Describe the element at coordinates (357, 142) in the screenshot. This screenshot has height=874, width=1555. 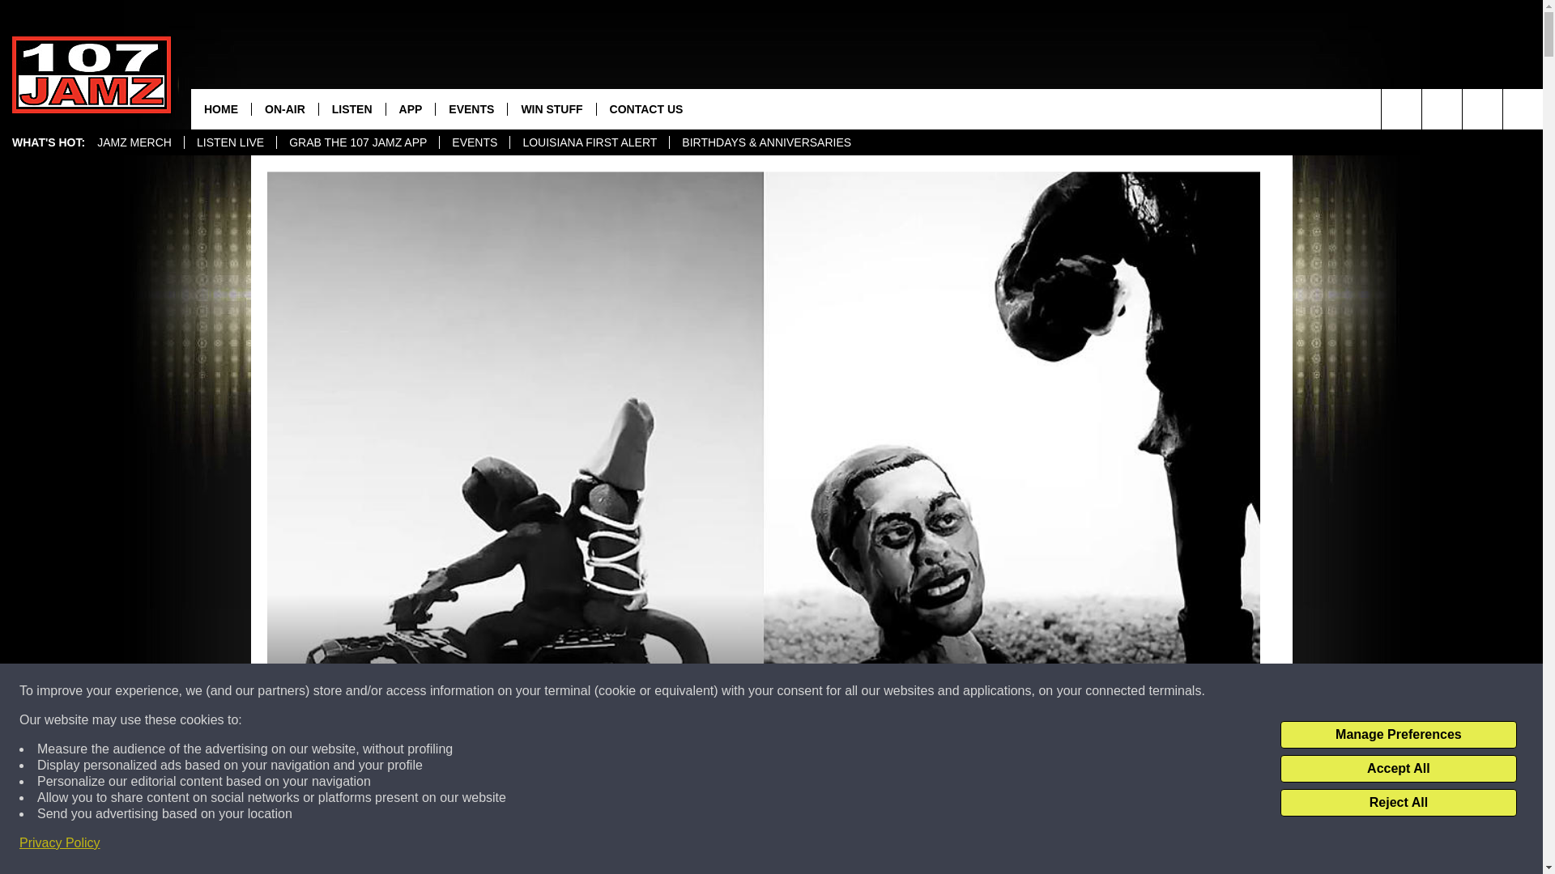
I see `GRAB THE 107 JAMZ APP` at that location.